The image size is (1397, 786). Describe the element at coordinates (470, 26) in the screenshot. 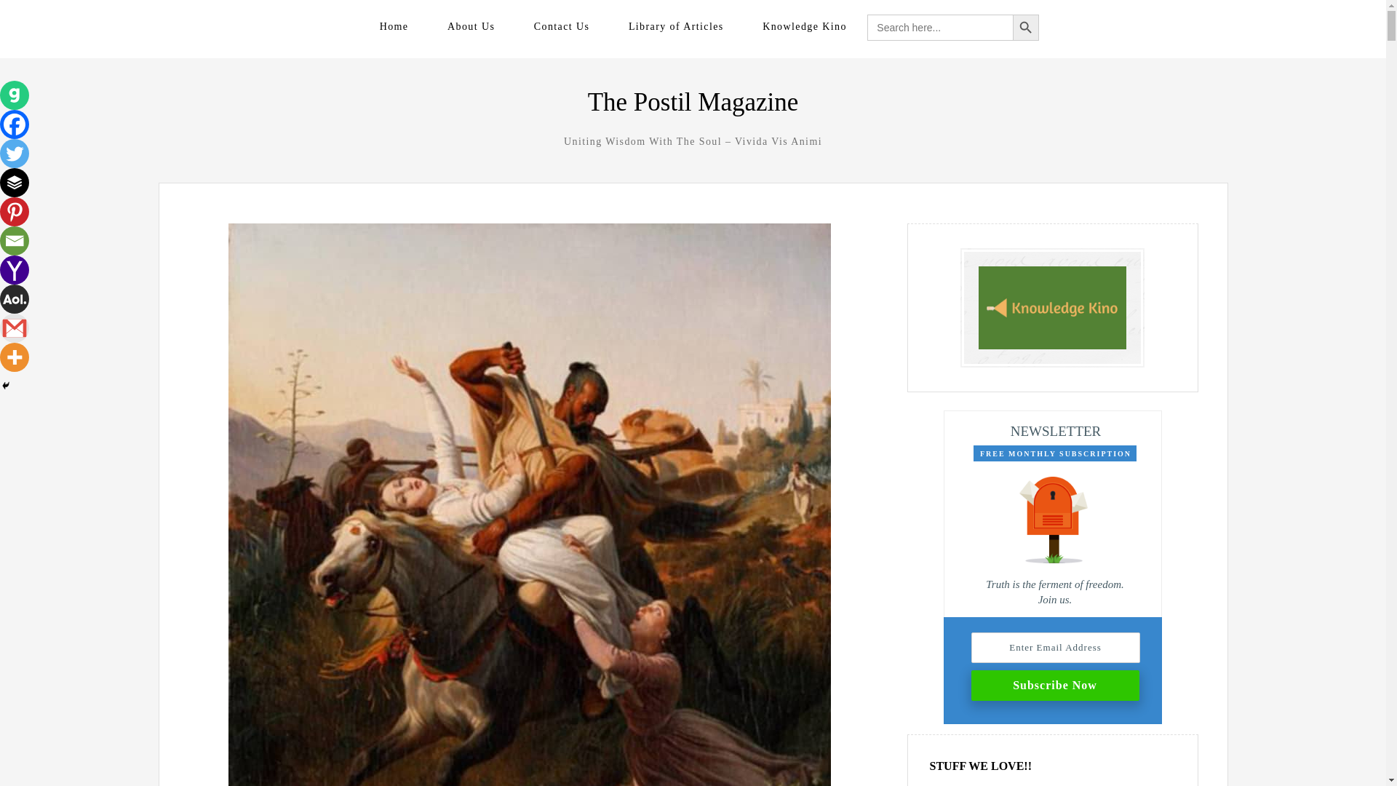

I see `About Us` at that location.